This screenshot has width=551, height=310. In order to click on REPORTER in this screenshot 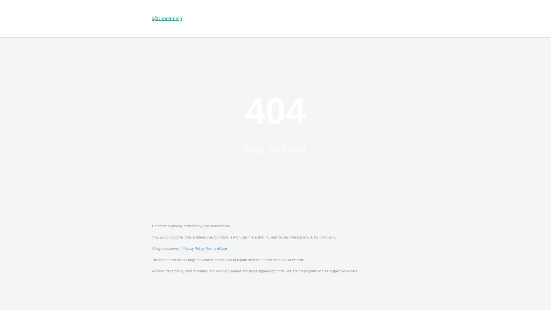, I will do `click(271, 24)`.